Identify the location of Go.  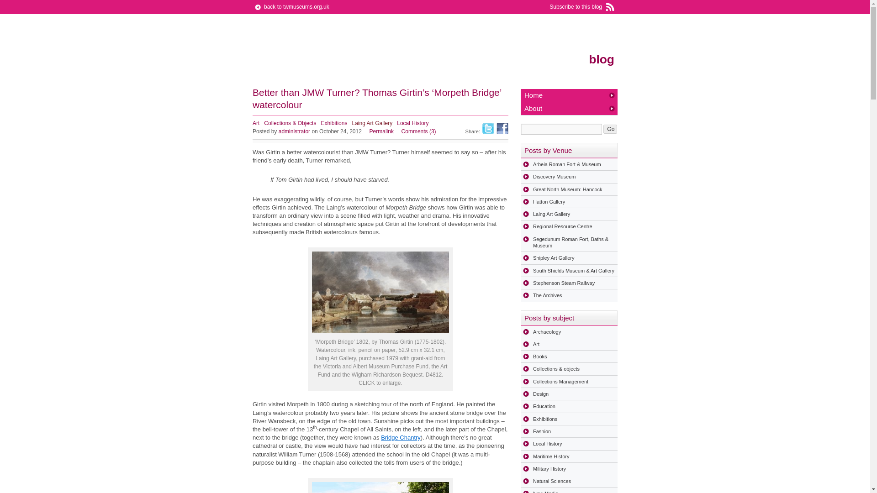
(610, 129).